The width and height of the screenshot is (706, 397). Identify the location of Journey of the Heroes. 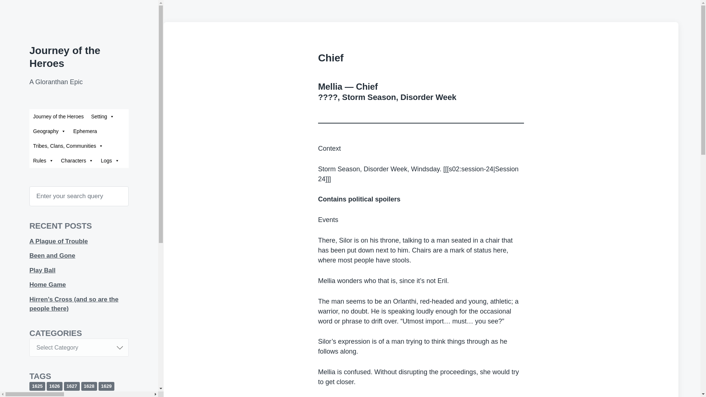
(65, 57).